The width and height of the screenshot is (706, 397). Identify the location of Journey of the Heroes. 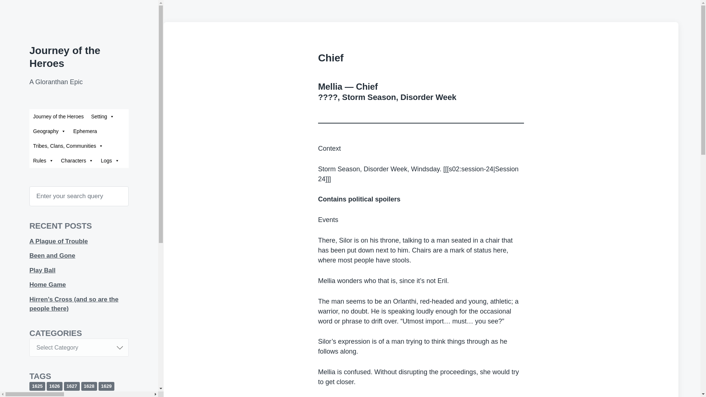
(65, 57).